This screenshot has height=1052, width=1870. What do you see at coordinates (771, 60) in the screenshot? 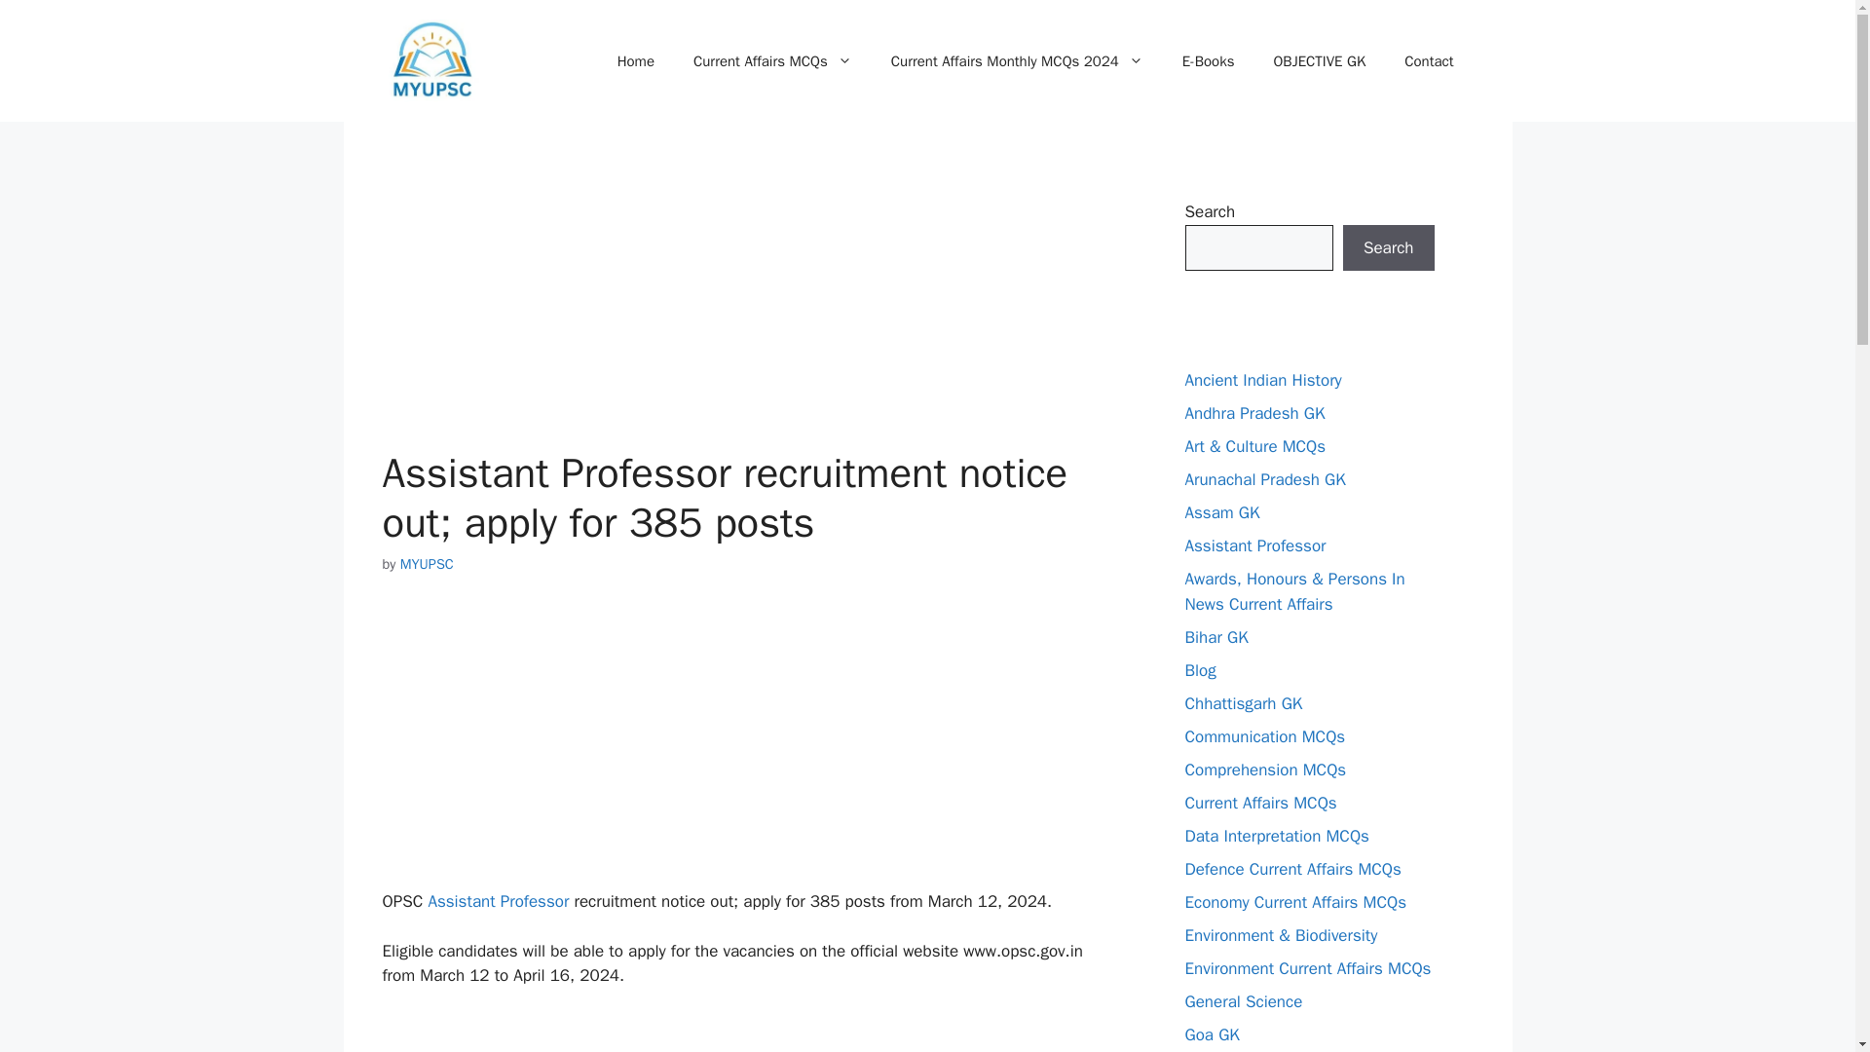
I see `Current Affairs MCQs` at bounding box center [771, 60].